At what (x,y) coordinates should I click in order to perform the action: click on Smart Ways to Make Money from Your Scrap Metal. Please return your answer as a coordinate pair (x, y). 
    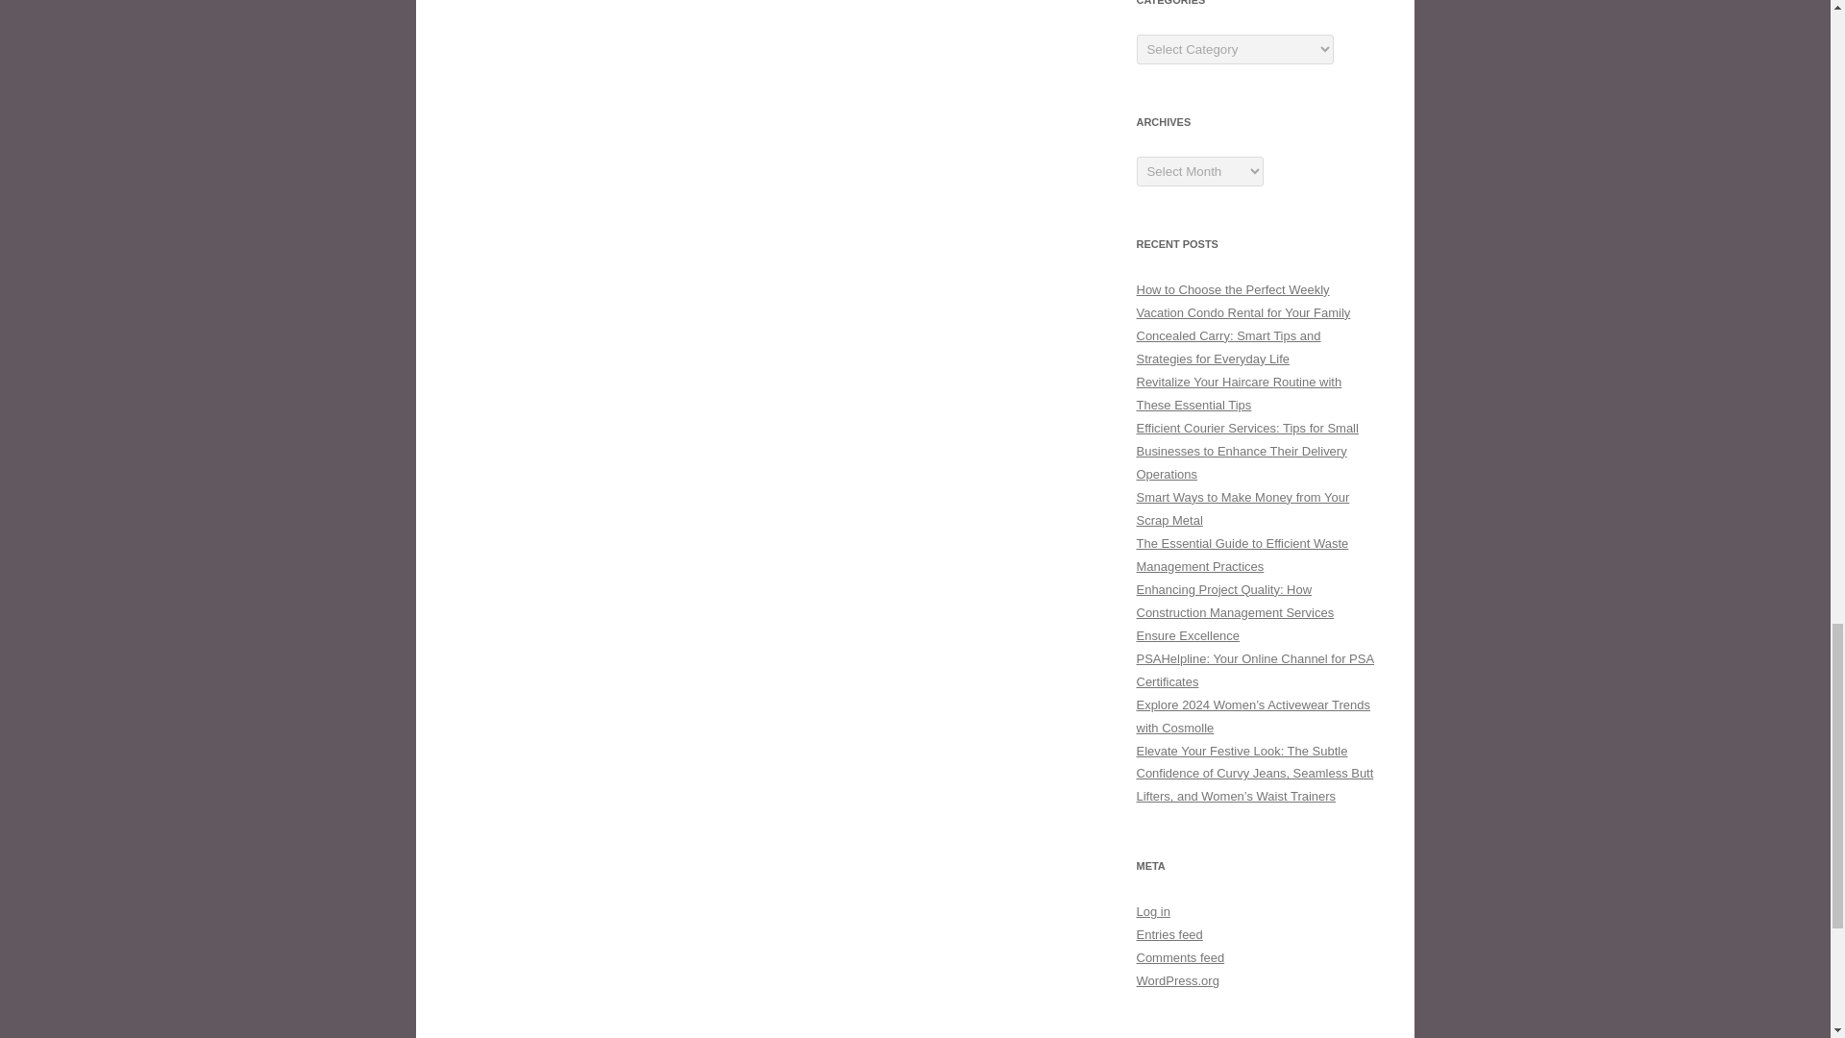
    Looking at the image, I should click on (1242, 507).